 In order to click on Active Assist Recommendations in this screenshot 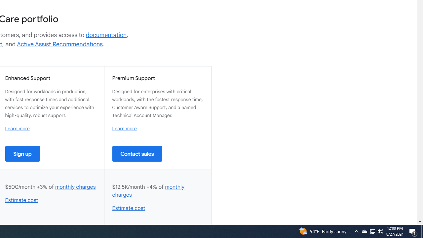, I will do `click(60, 44)`.